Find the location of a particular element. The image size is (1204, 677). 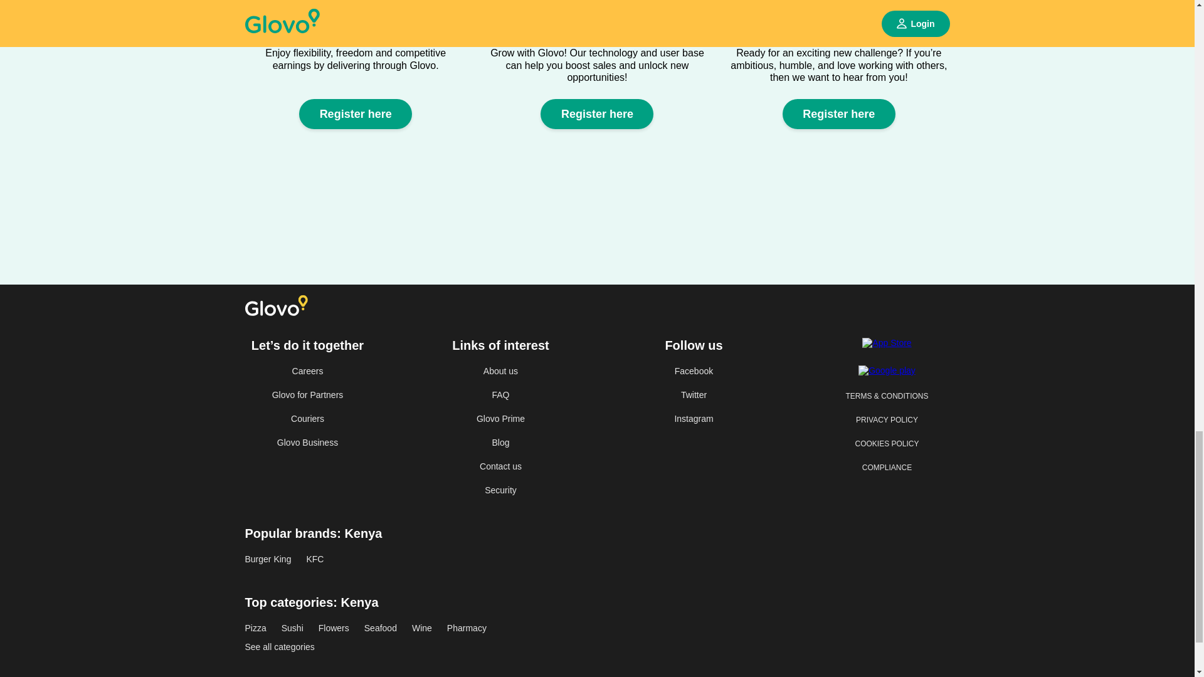

About us is located at coordinates (500, 371).